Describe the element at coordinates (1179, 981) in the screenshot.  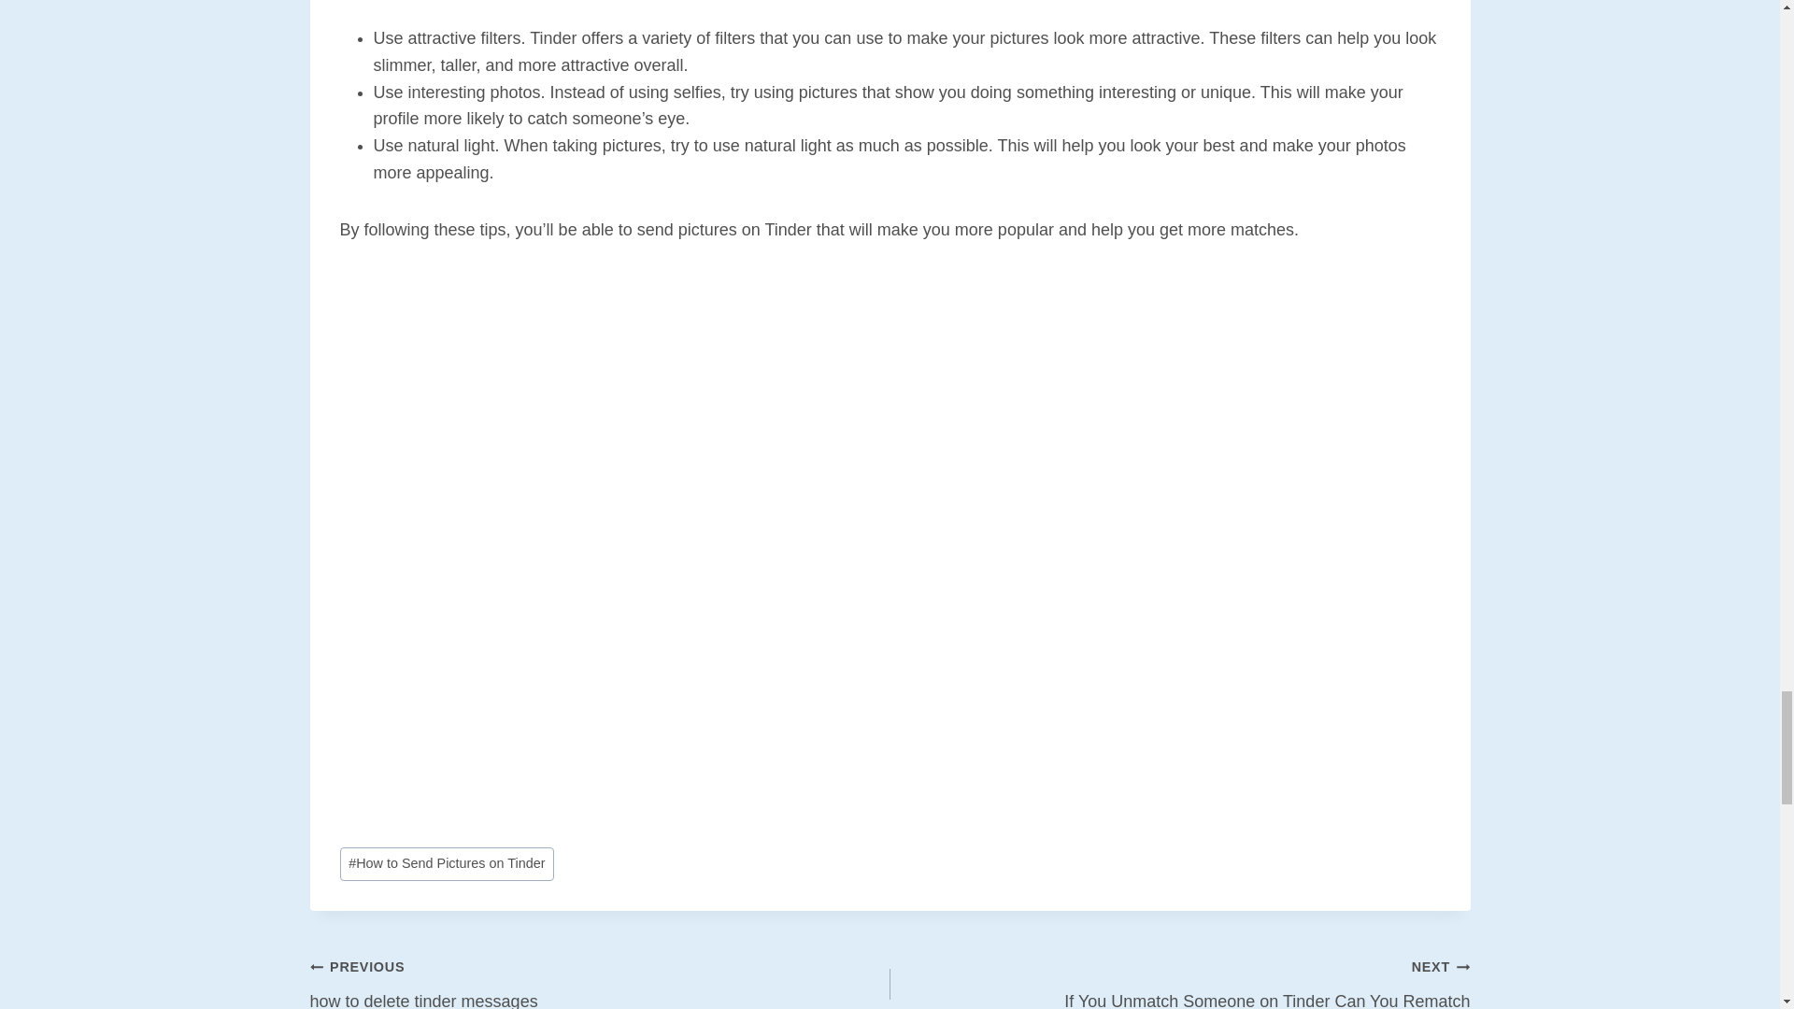
I see `How to Send Pictures on Tinder` at that location.